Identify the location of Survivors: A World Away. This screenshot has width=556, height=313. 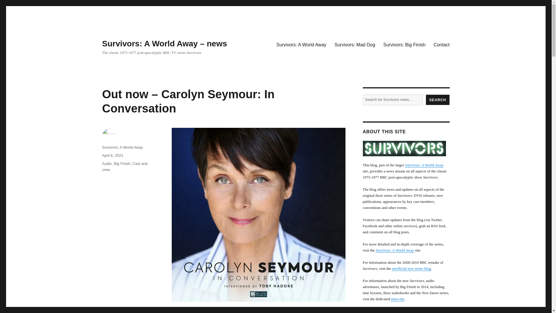
(122, 147).